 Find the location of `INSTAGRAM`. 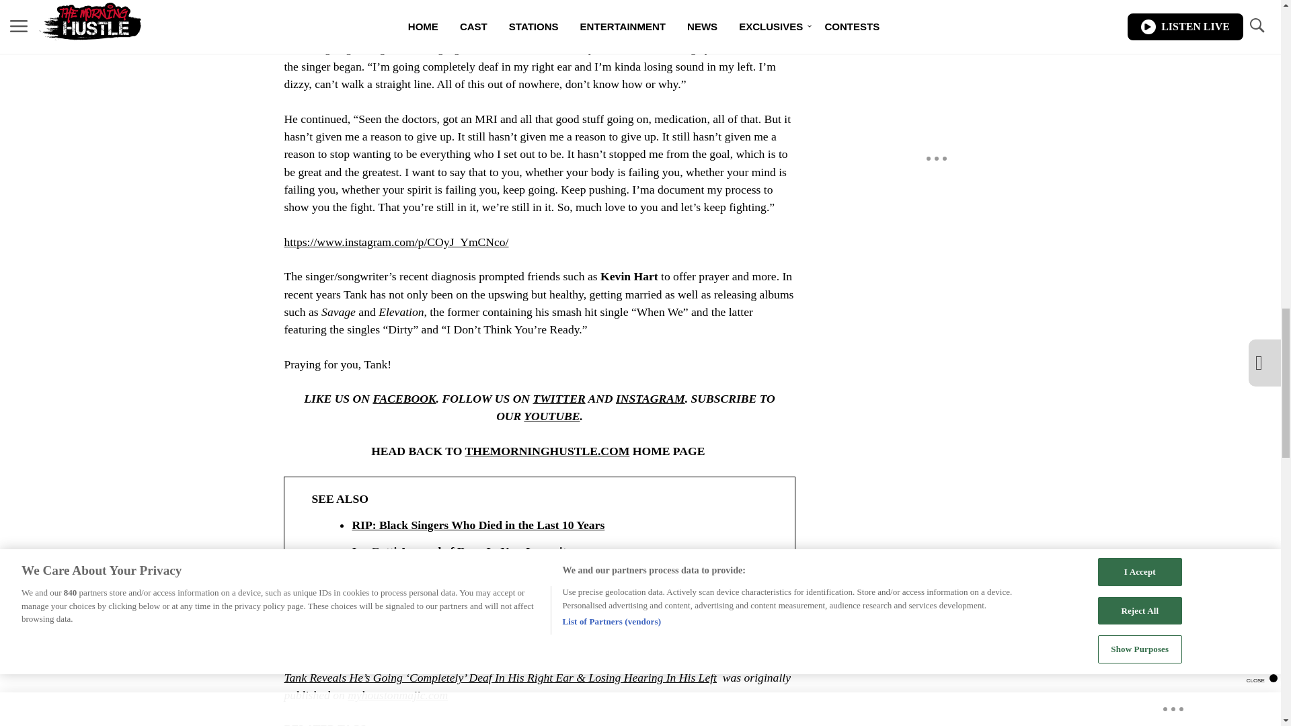

INSTAGRAM is located at coordinates (650, 398).